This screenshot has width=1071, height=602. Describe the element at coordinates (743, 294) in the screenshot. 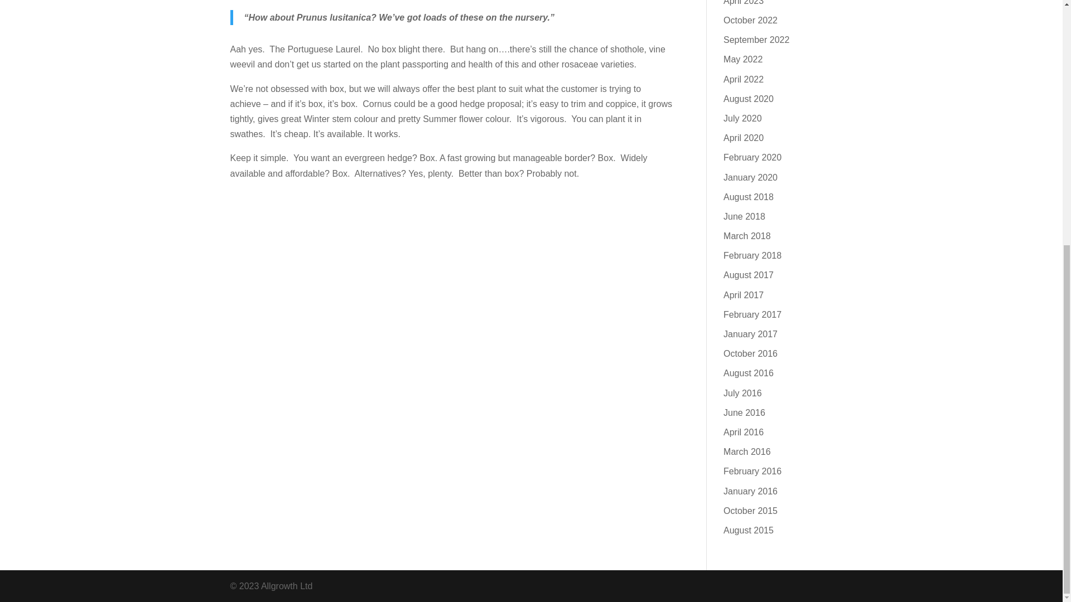

I see `April 2017` at that location.